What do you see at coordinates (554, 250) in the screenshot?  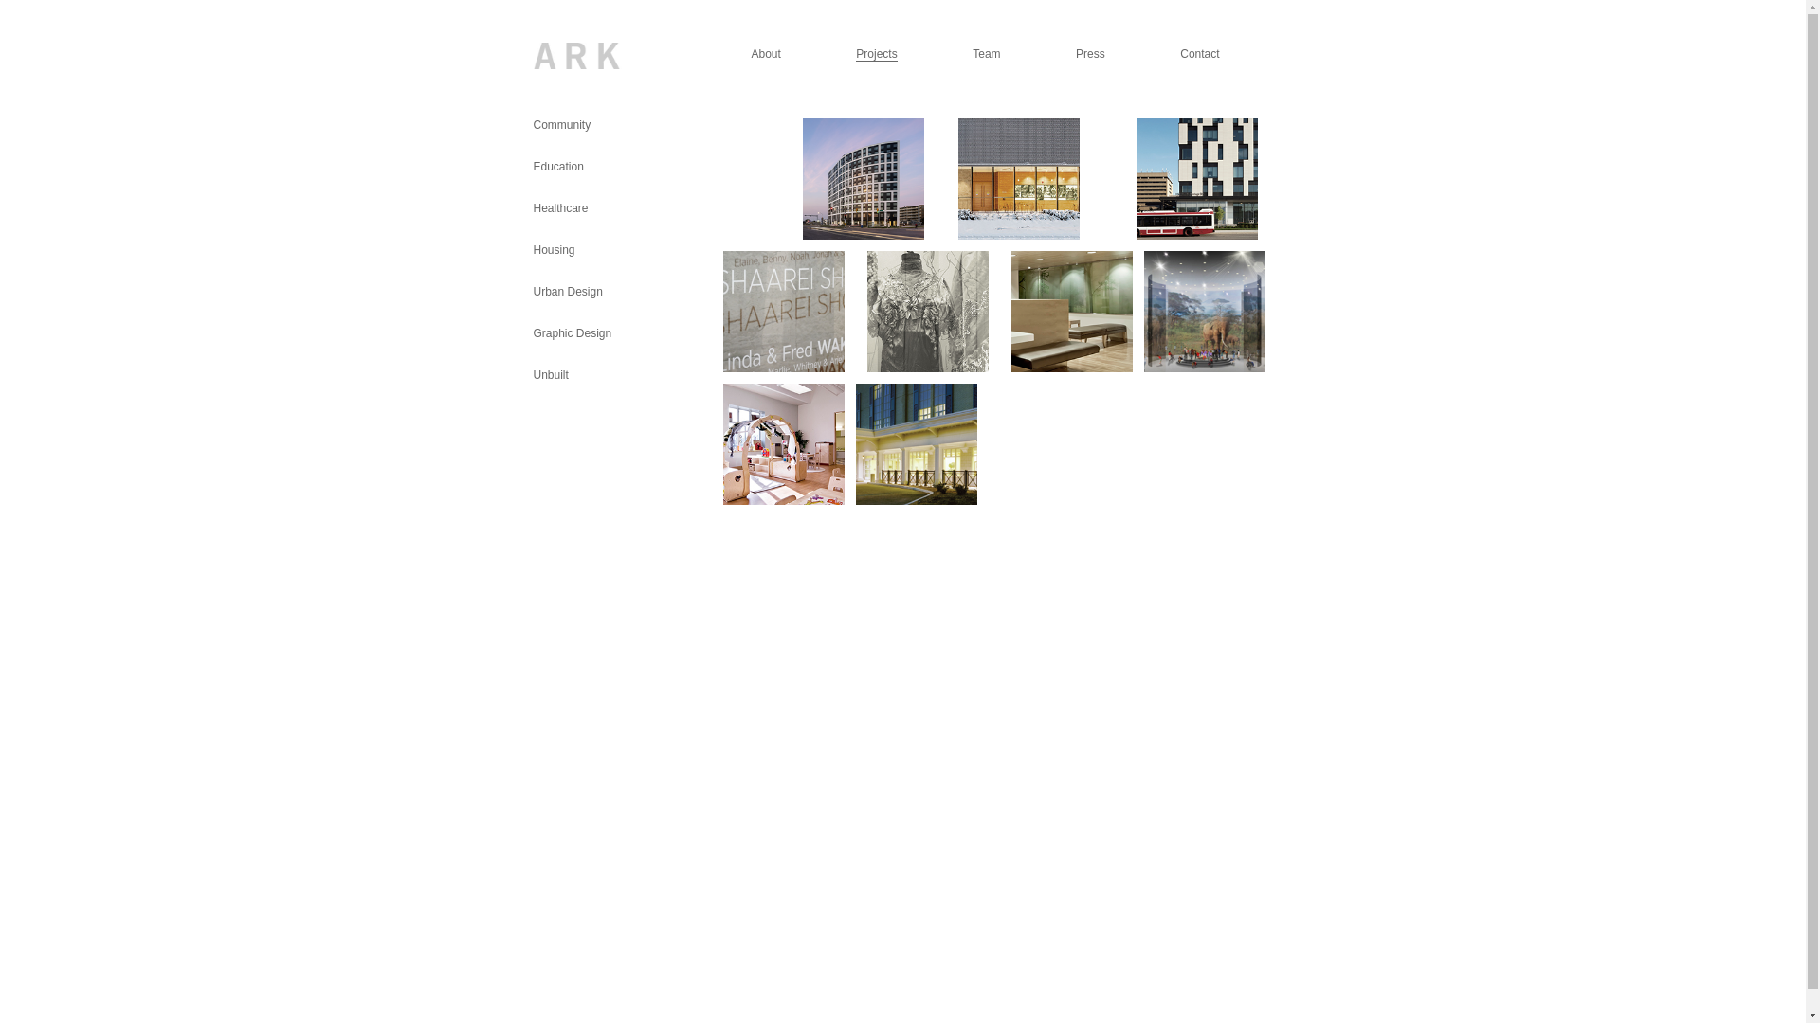 I see `Housing` at bounding box center [554, 250].